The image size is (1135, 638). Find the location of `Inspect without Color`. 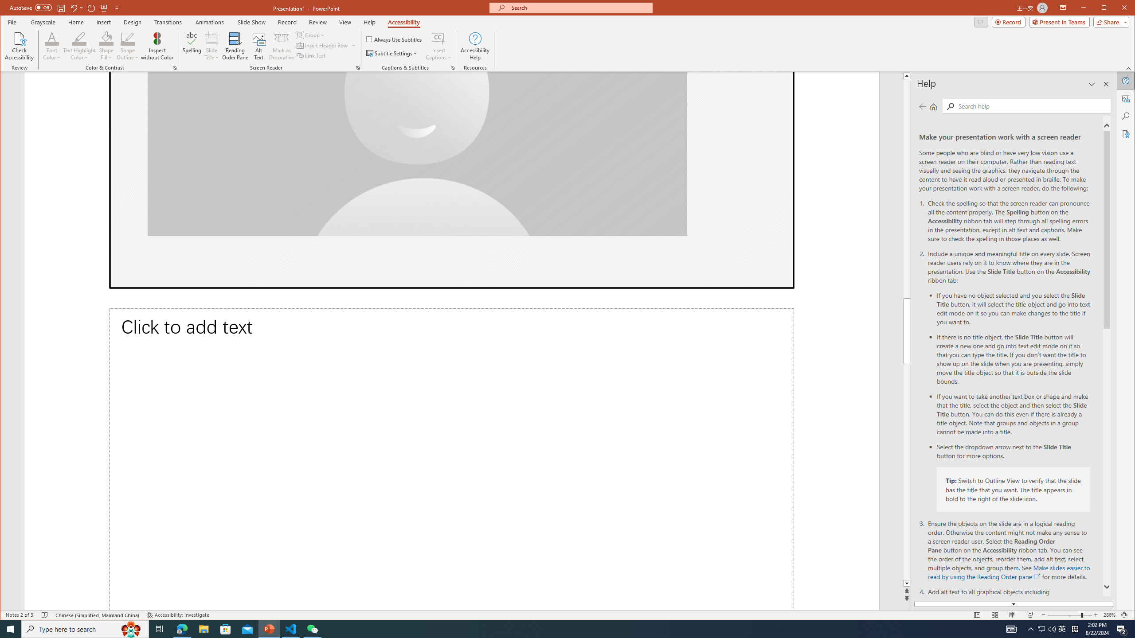

Inspect without Color is located at coordinates (157, 46).